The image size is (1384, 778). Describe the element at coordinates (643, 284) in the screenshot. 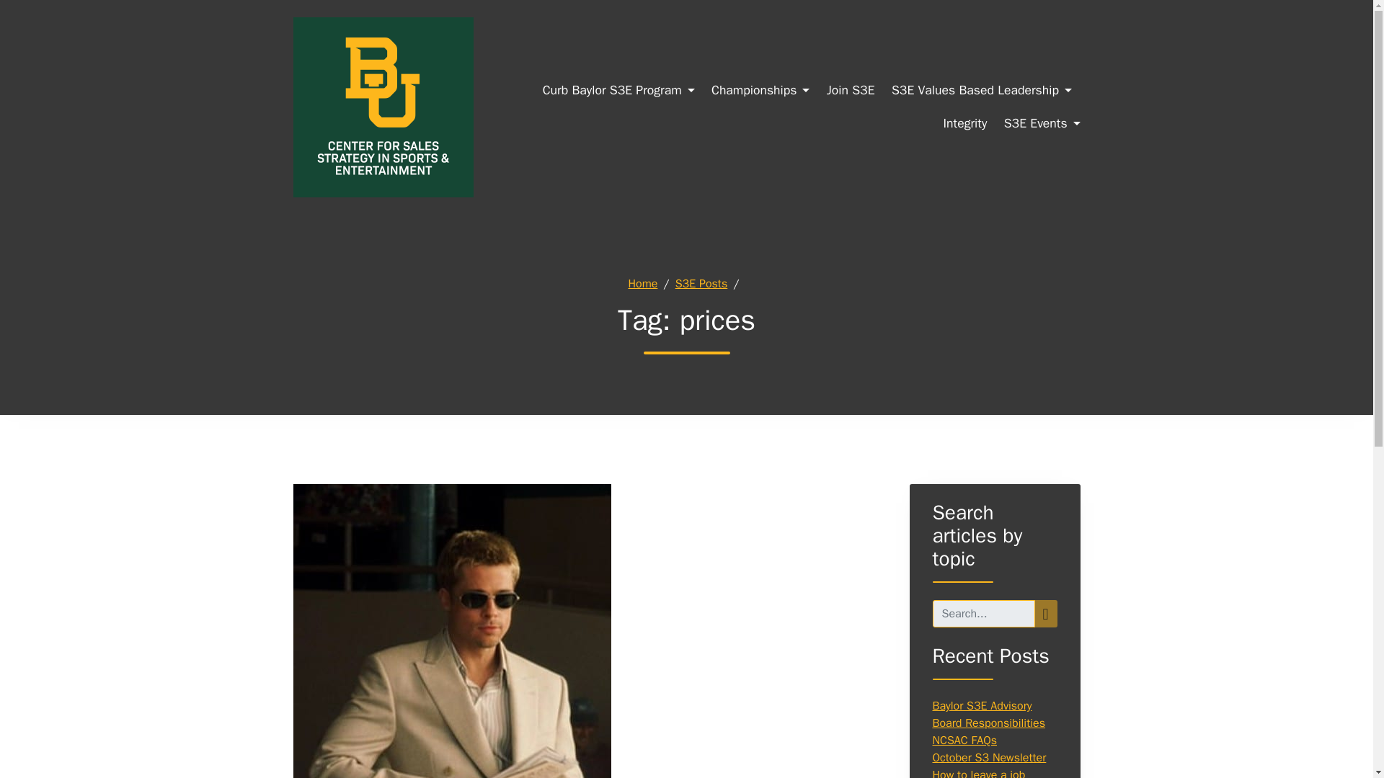

I see `Home` at that location.